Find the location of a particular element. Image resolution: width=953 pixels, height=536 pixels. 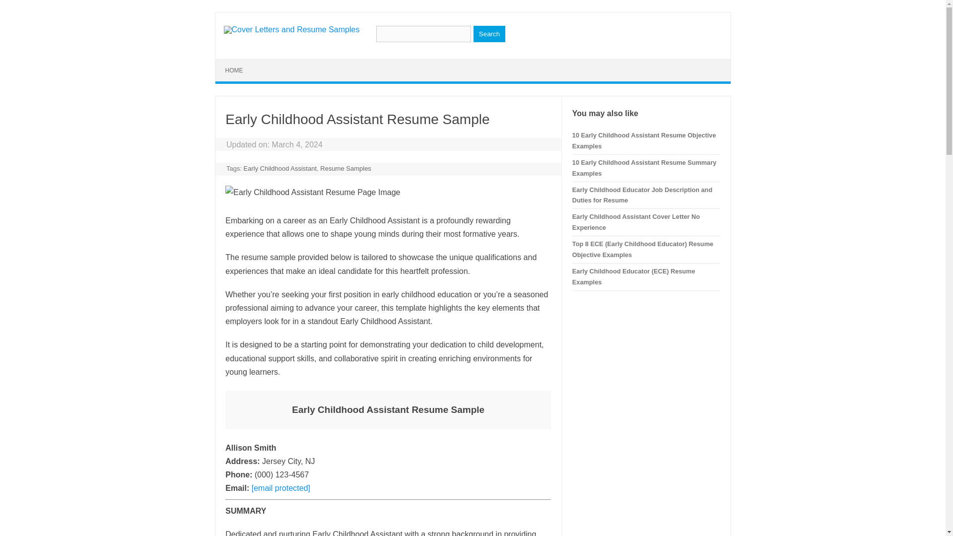

Search is located at coordinates (489, 34).